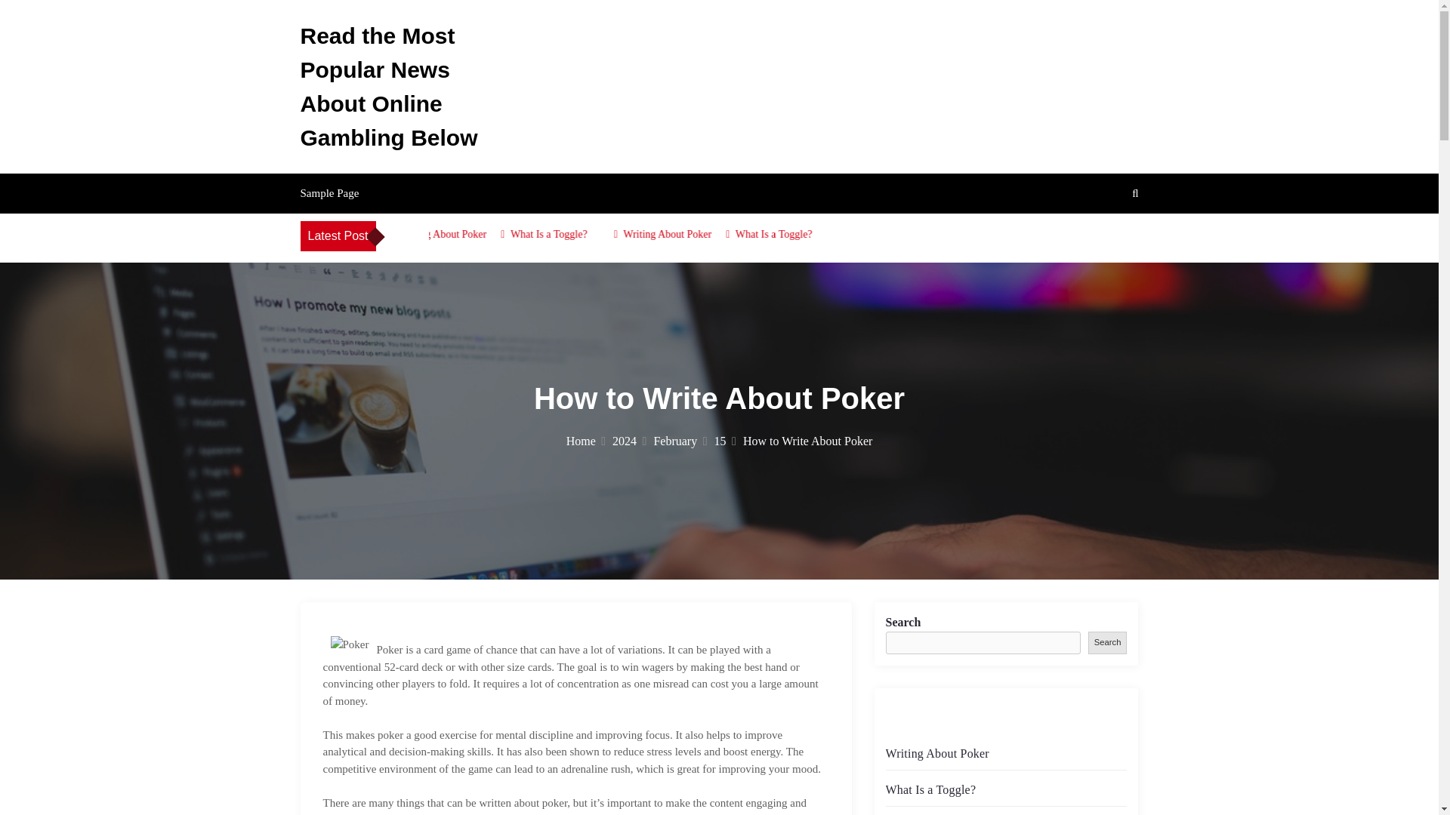  What do you see at coordinates (589, 234) in the screenshot?
I see `What Is a Toggle?` at bounding box center [589, 234].